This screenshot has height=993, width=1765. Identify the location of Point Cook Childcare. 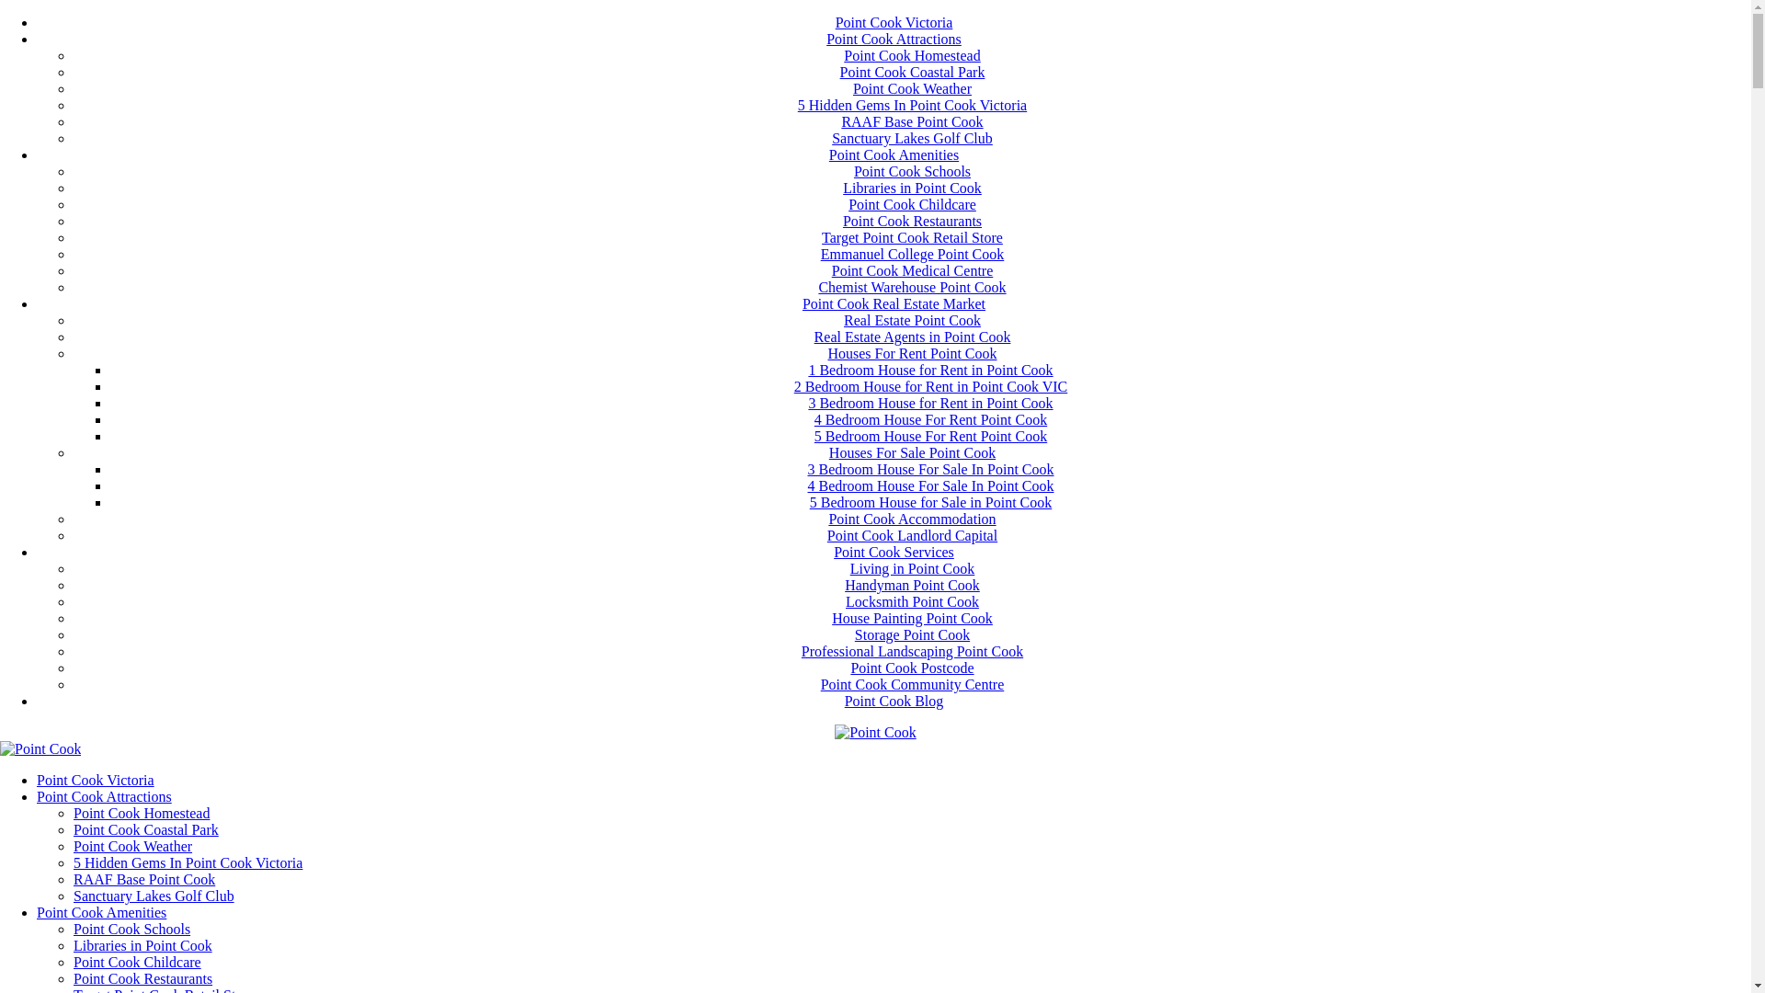
(138, 962).